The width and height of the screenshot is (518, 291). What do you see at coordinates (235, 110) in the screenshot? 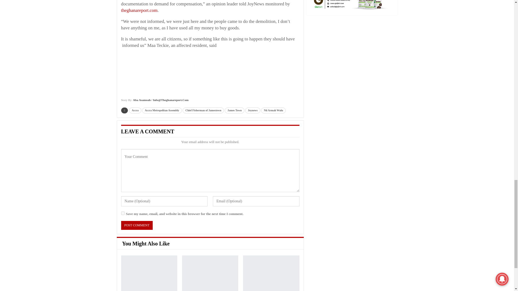
I see `James Town` at bounding box center [235, 110].